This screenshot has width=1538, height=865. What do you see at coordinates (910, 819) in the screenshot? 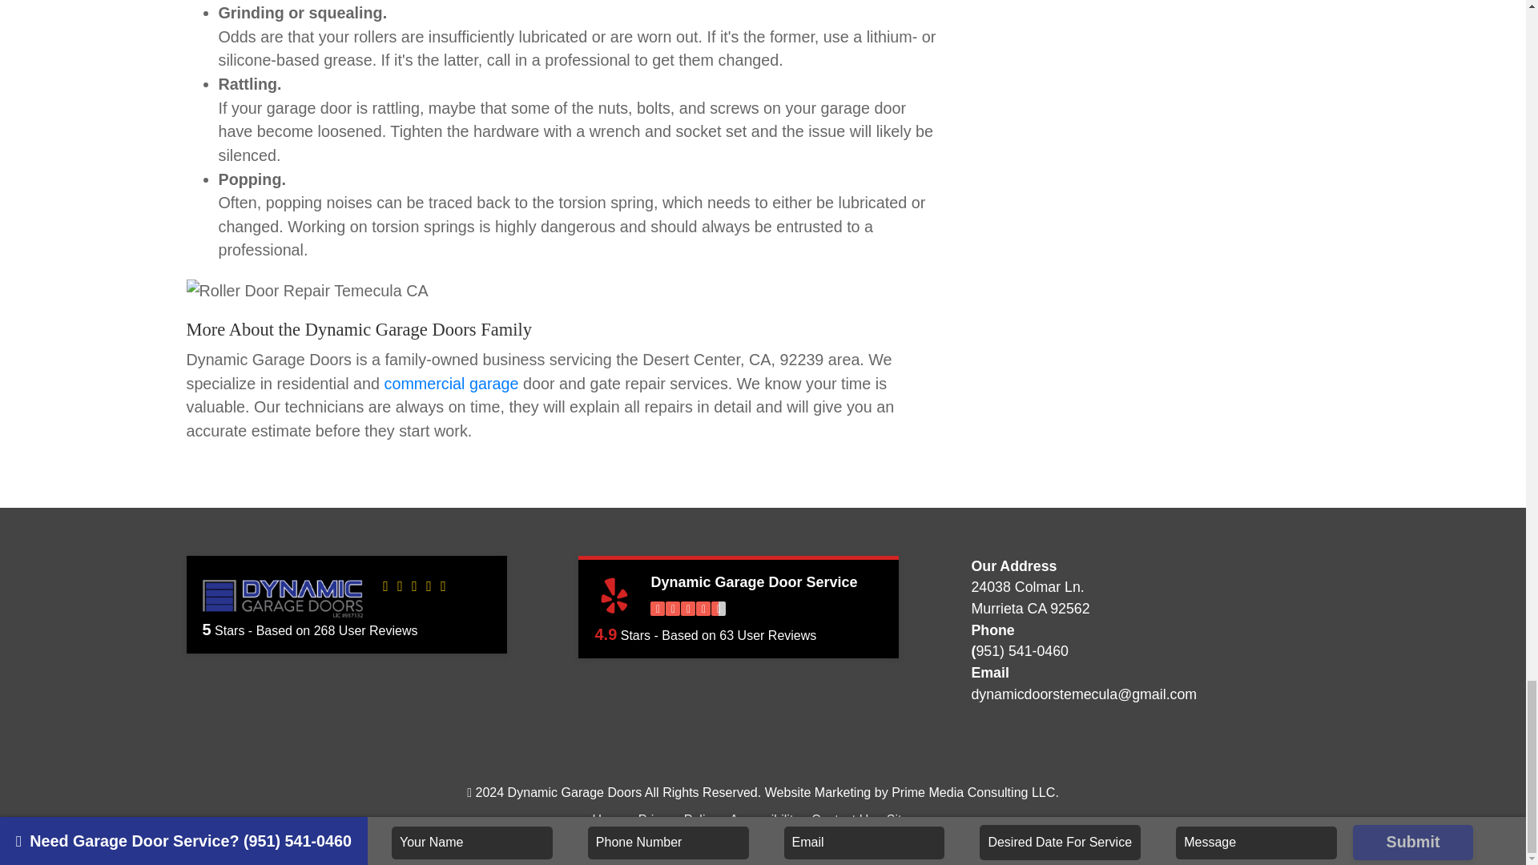
I see `Sitemap` at bounding box center [910, 819].